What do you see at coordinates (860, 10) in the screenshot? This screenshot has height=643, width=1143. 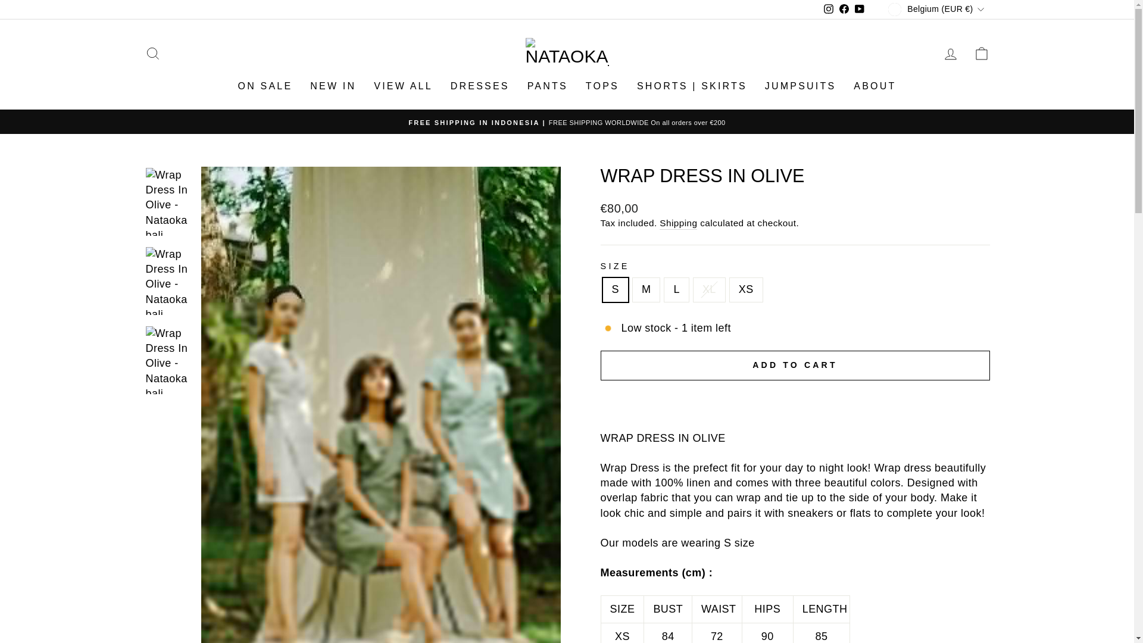 I see `L` at bounding box center [860, 10].